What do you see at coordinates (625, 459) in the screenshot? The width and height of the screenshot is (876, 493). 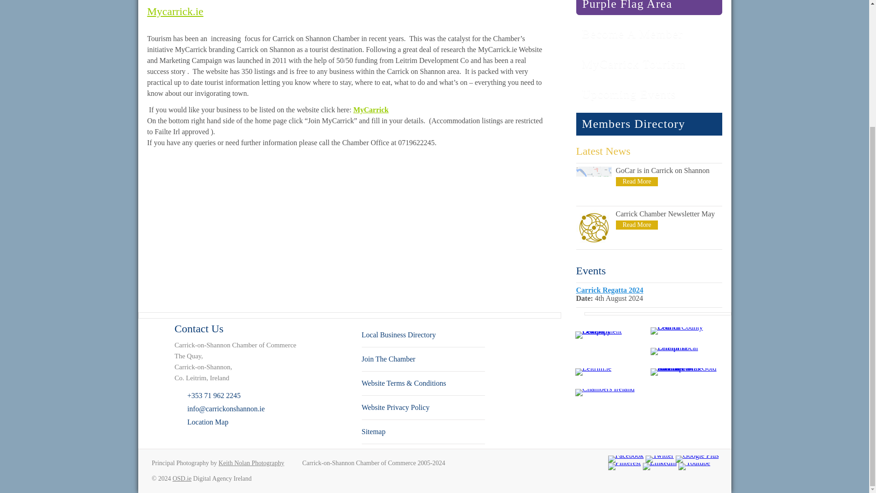 I see `Facebook` at bounding box center [625, 459].